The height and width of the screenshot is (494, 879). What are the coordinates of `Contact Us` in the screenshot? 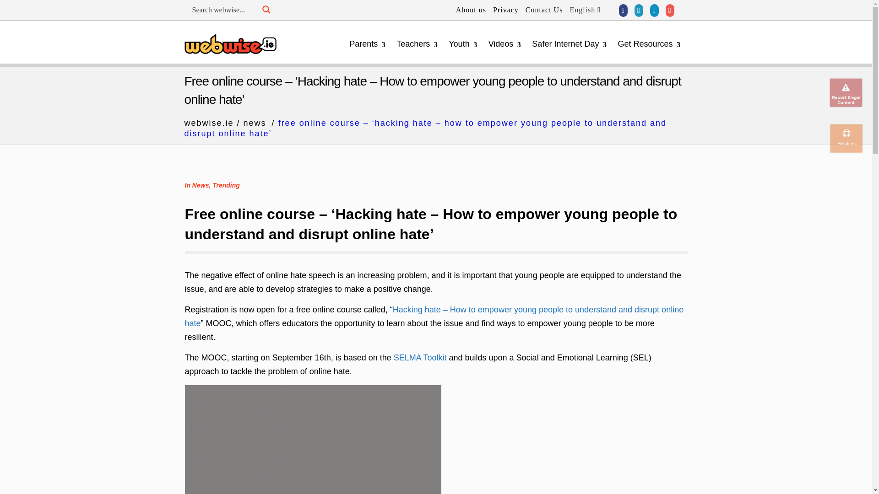 It's located at (541, 10).